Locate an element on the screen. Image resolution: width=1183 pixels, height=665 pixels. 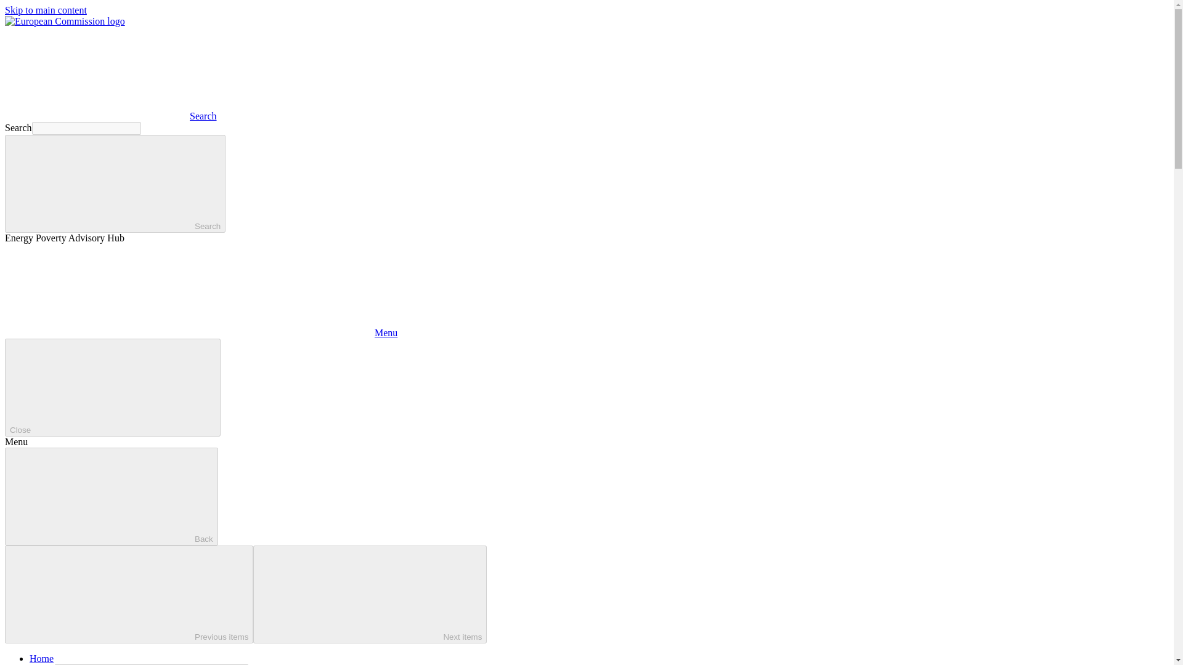
Skip to main content is located at coordinates (46, 10).